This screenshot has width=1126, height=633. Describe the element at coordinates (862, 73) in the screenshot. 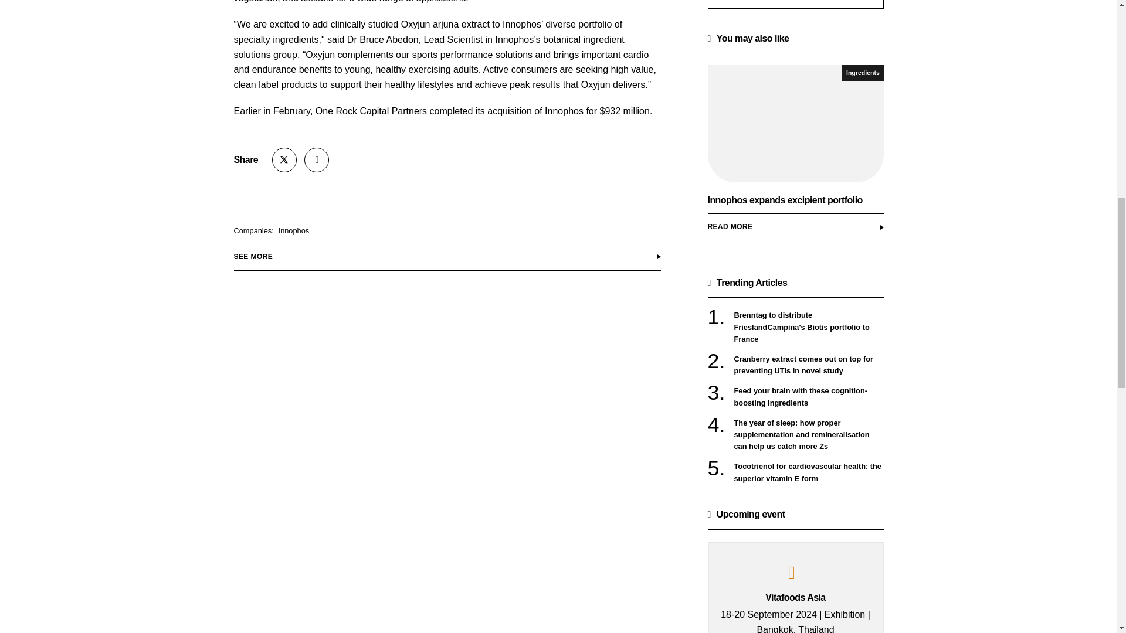

I see `X` at that location.